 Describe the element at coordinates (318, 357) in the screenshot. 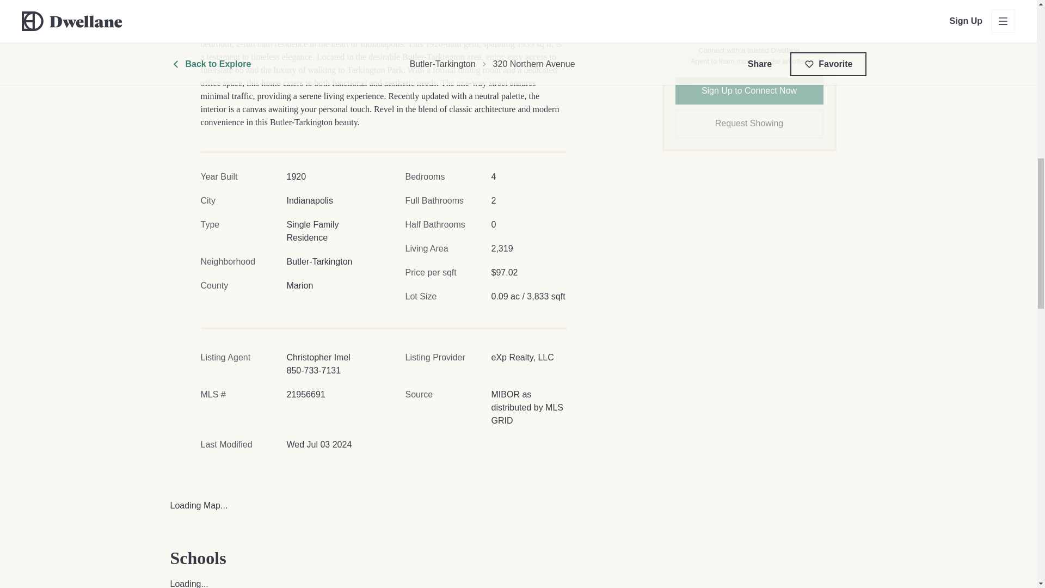

I see `Christopher Imel` at that location.